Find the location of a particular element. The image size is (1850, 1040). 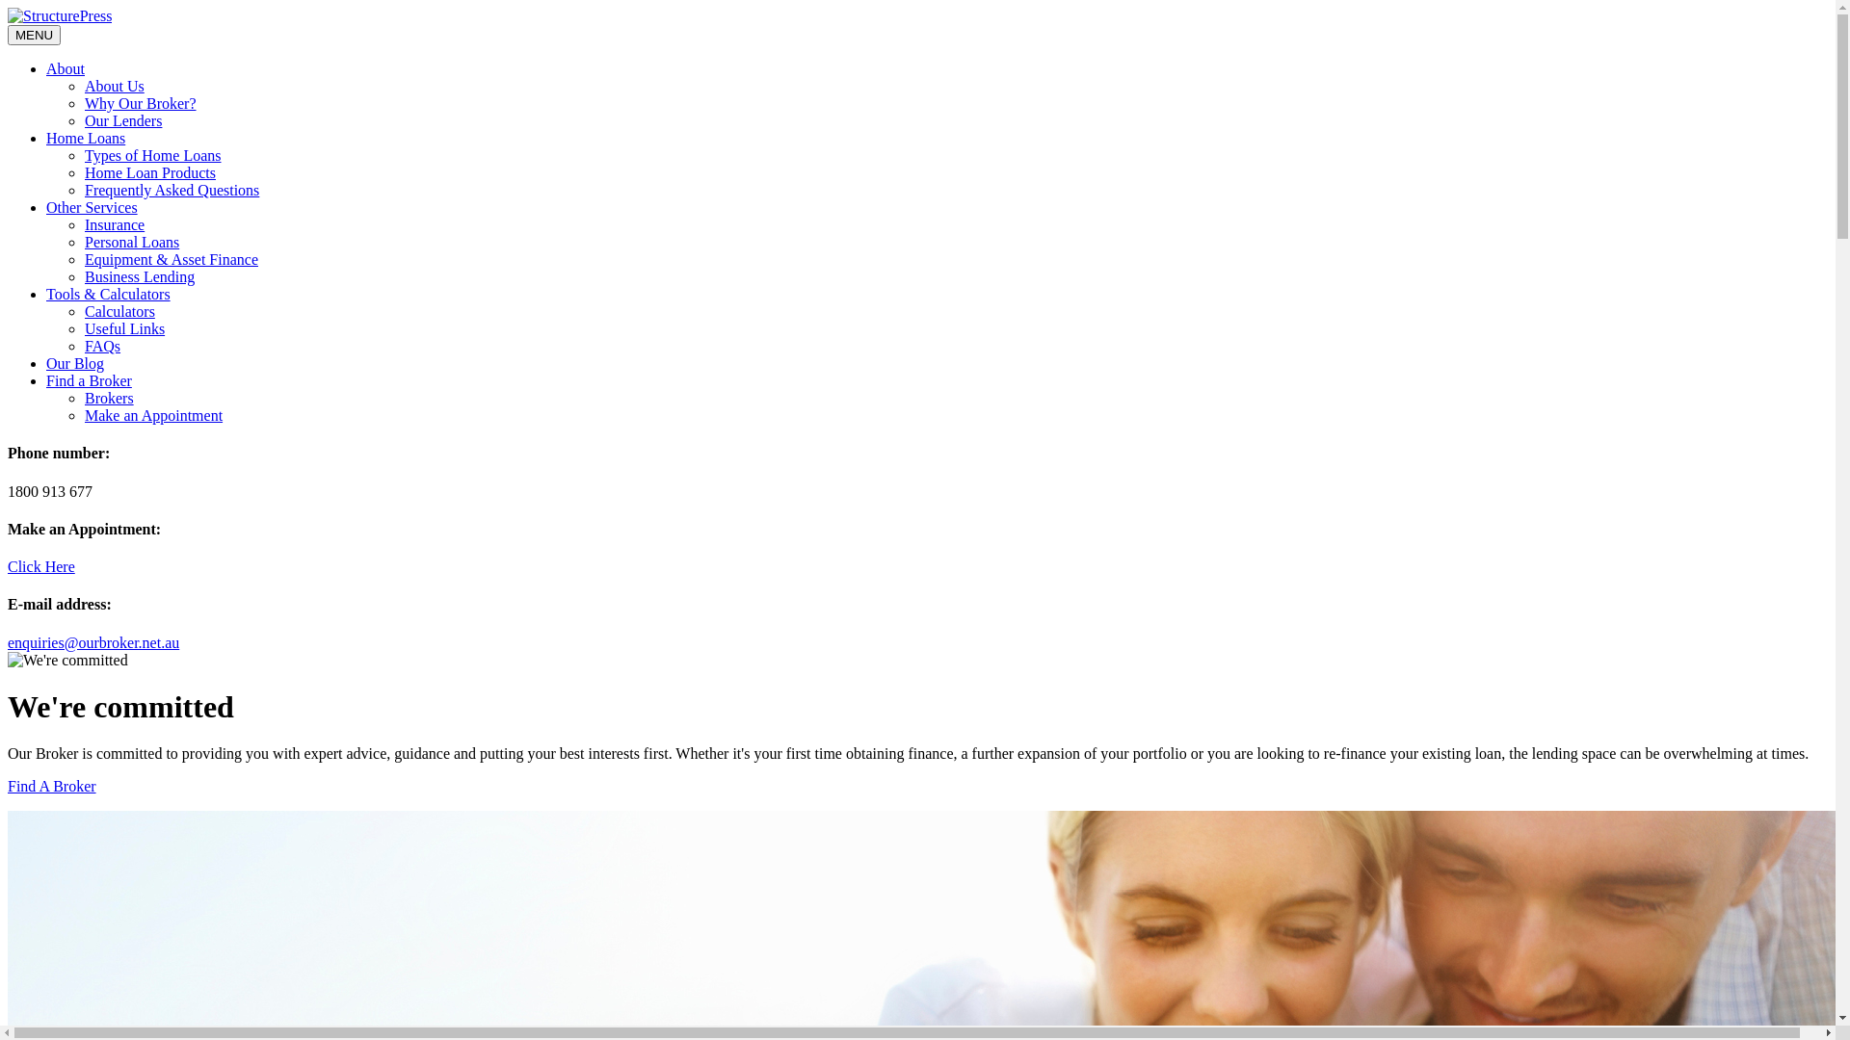

Click Here is located at coordinates (41, 566).